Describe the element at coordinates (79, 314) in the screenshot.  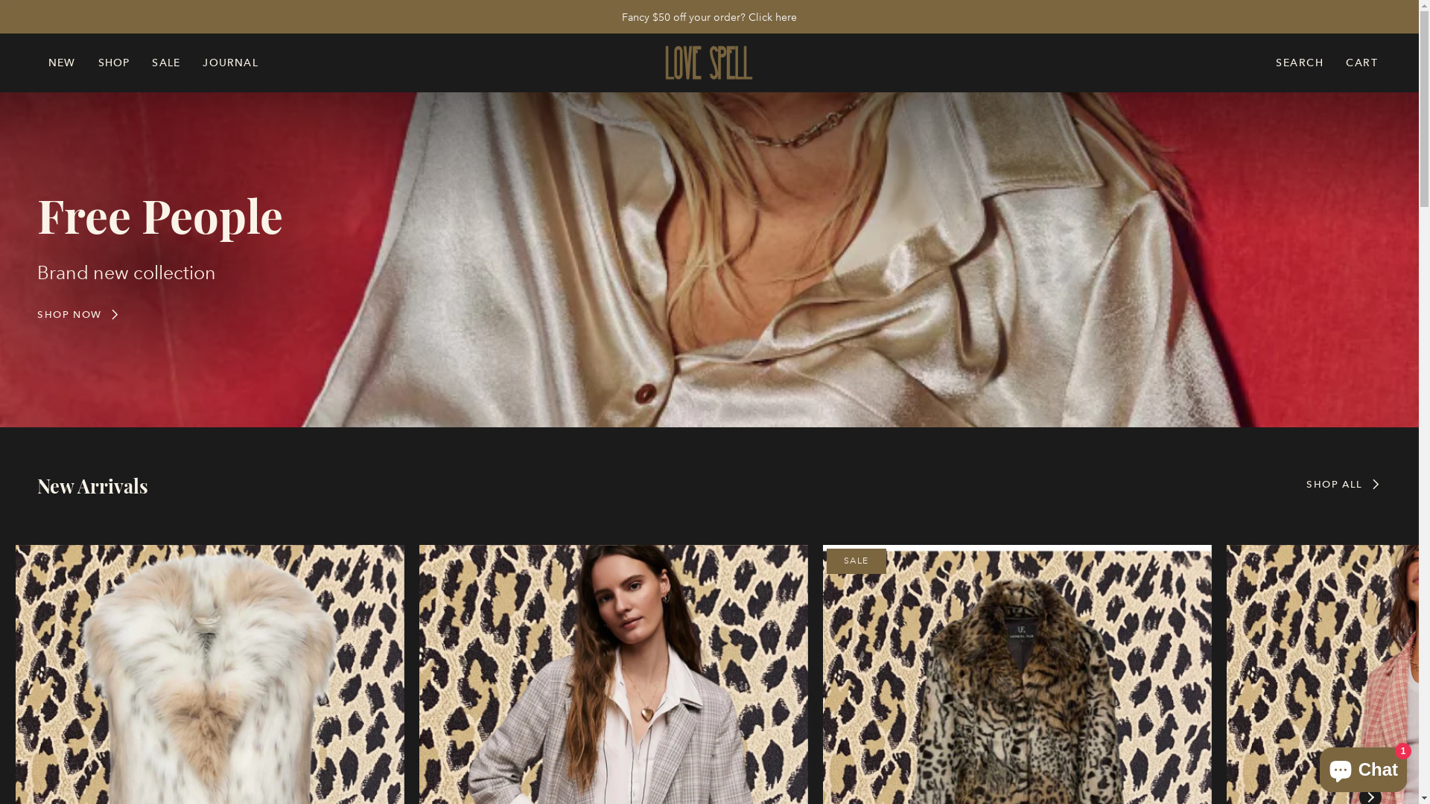
I see `SHOP NOW` at that location.